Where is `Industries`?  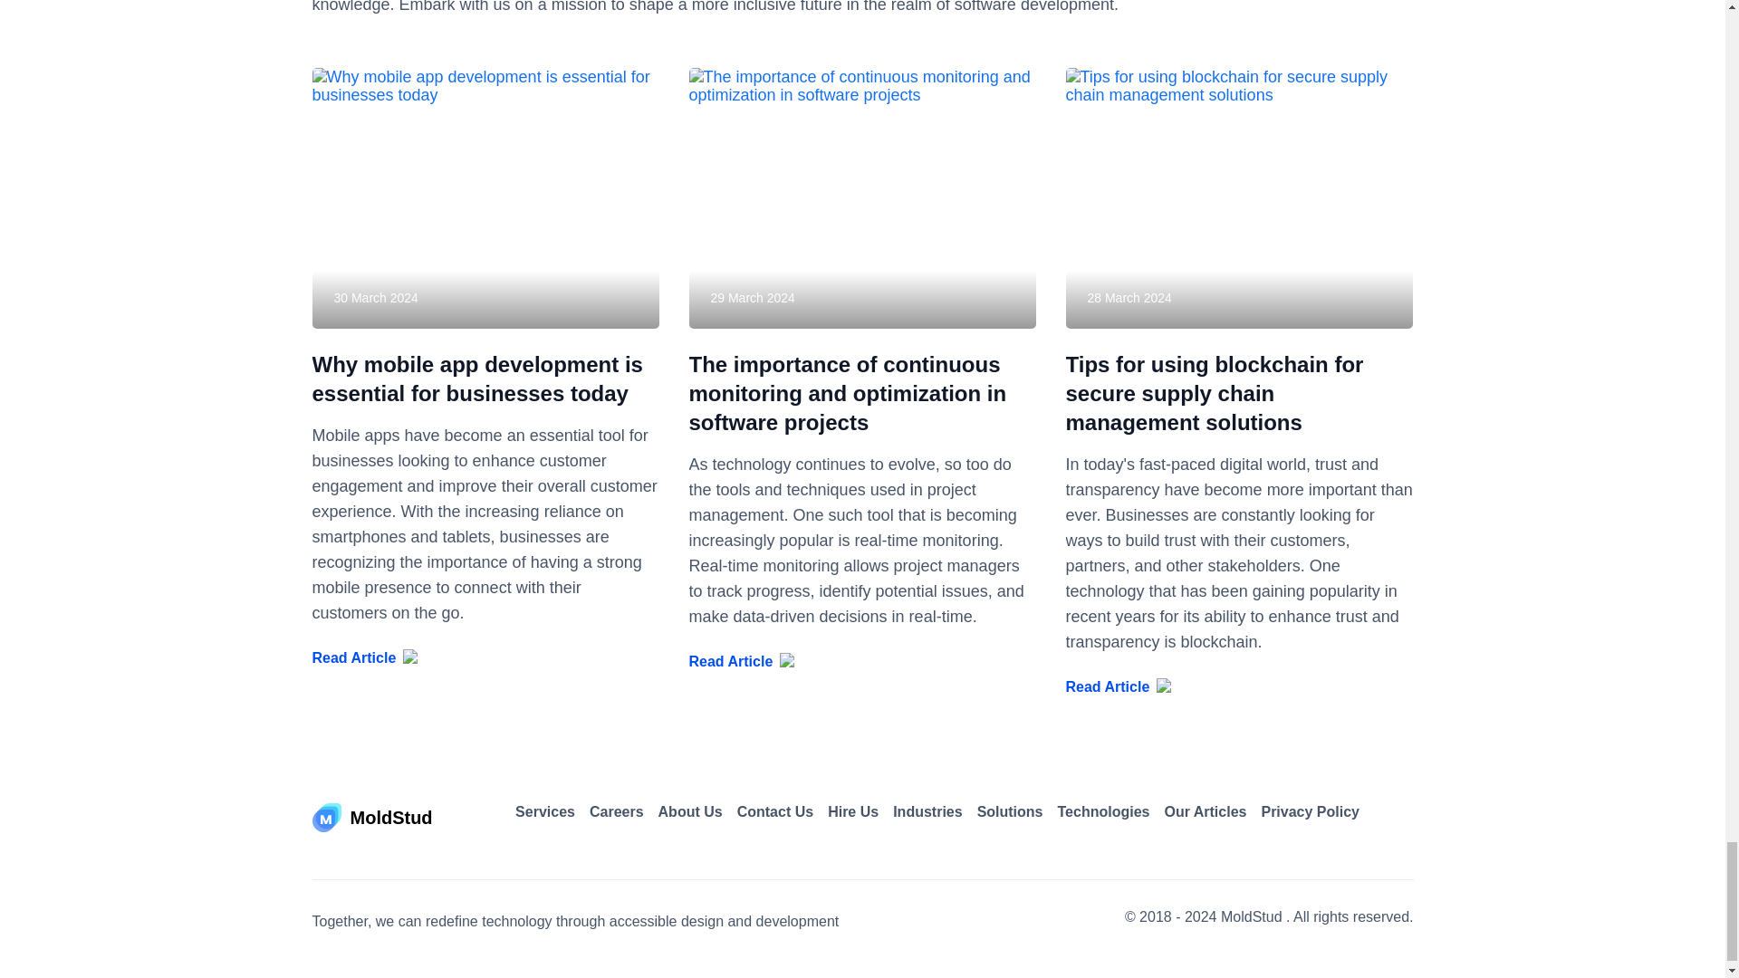 Industries is located at coordinates (927, 811).